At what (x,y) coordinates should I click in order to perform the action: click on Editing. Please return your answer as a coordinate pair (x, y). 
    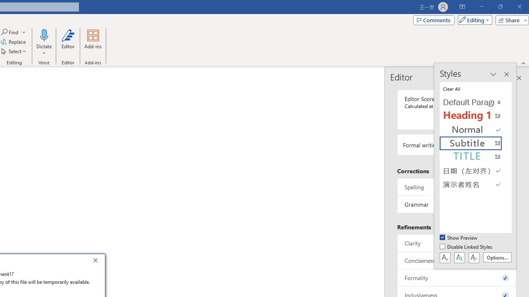
    Looking at the image, I should click on (473, 20).